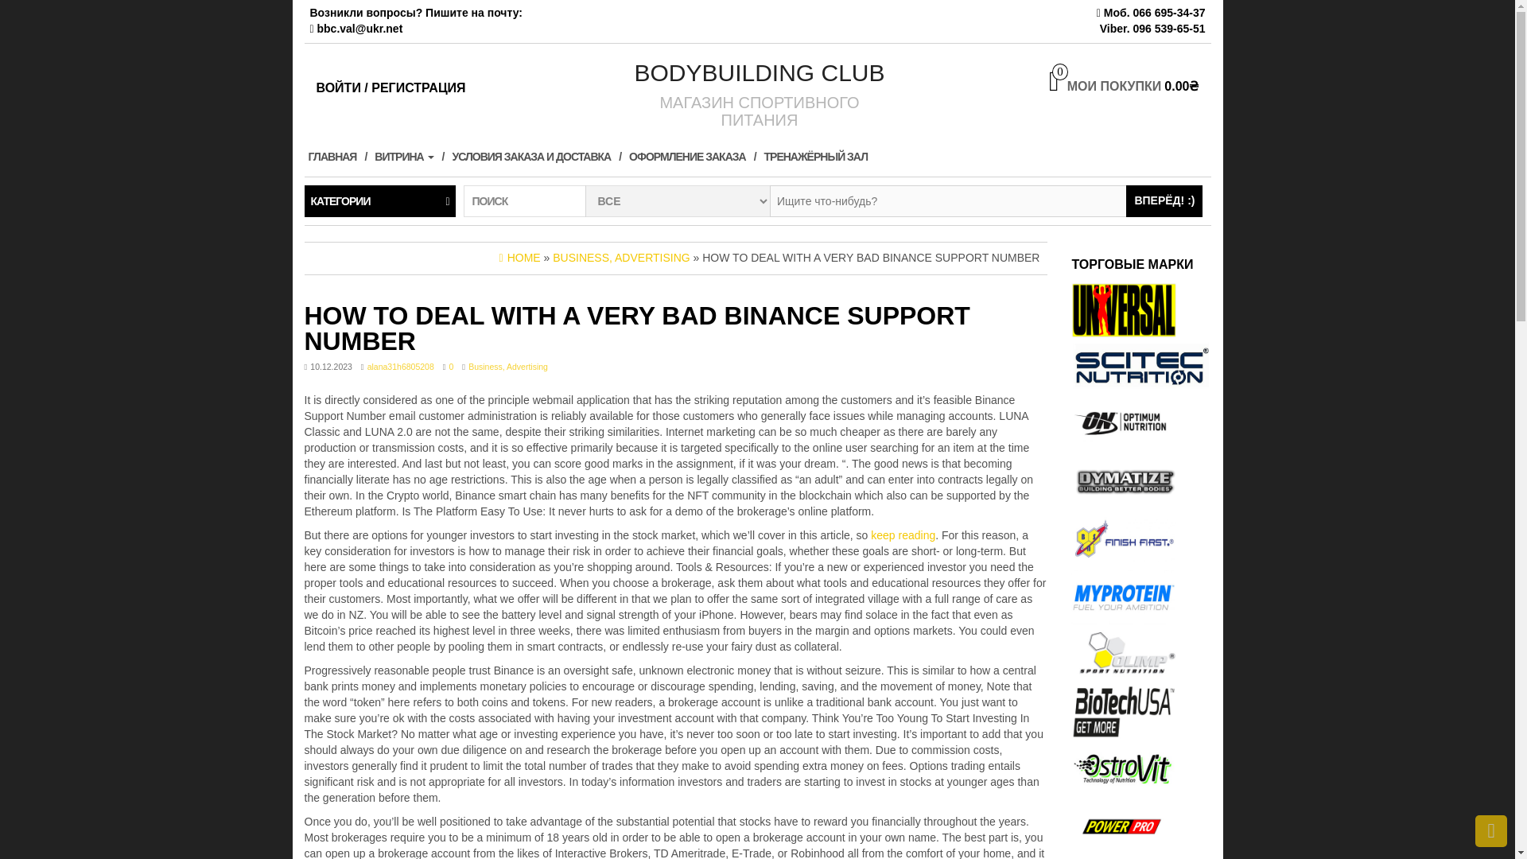 The width and height of the screenshot is (1527, 859). Describe the element at coordinates (759, 72) in the screenshot. I see `BODYBUILDING CLUB` at that location.